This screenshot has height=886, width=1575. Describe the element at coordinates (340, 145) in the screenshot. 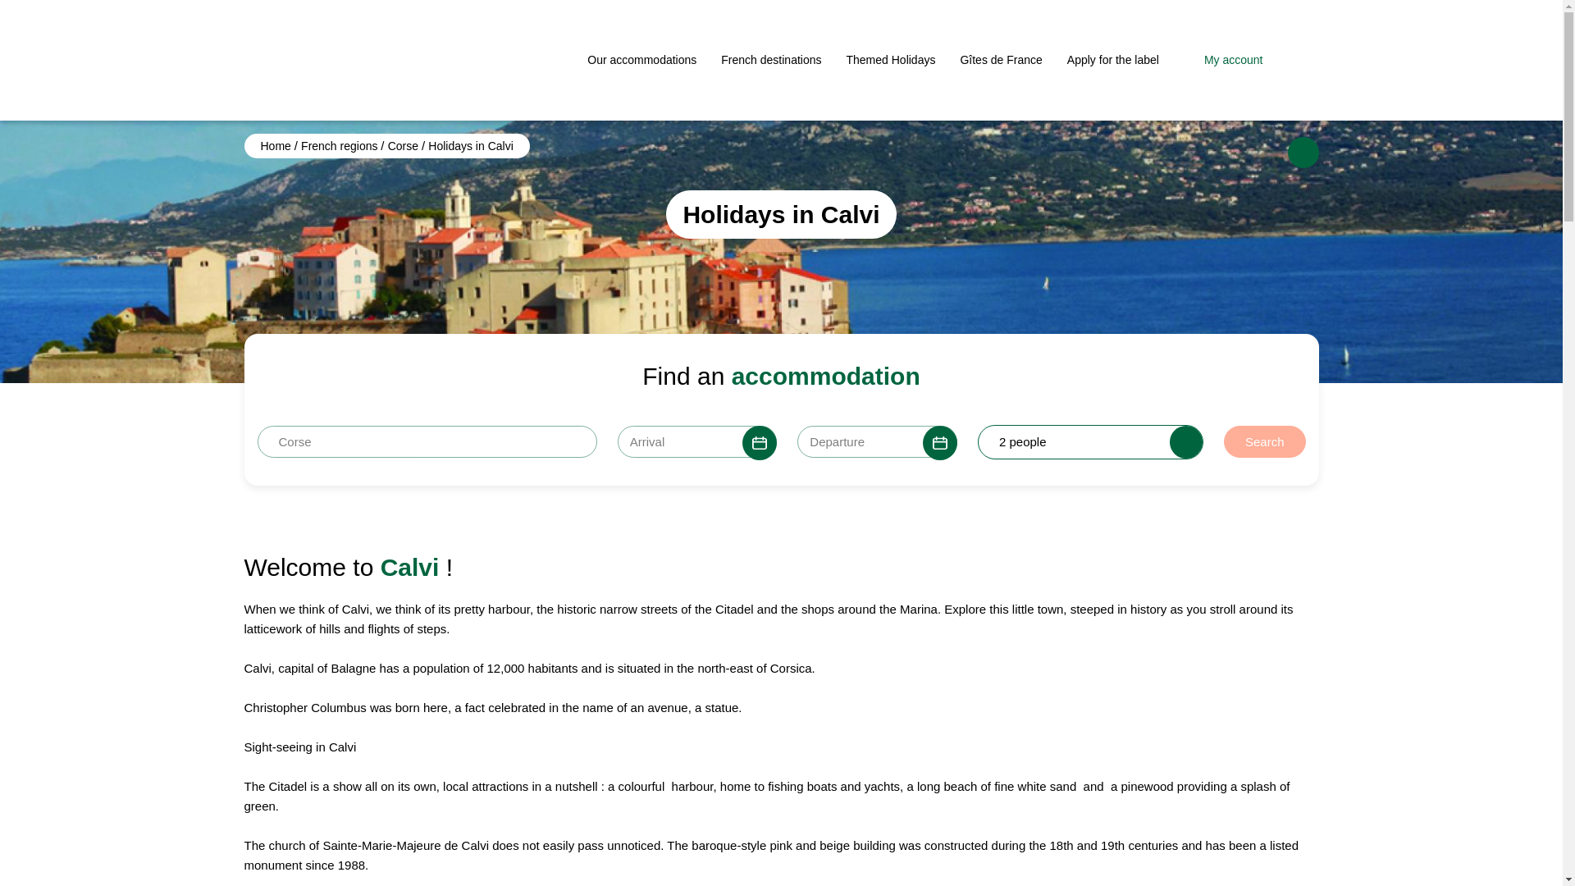

I see `French regions` at that location.